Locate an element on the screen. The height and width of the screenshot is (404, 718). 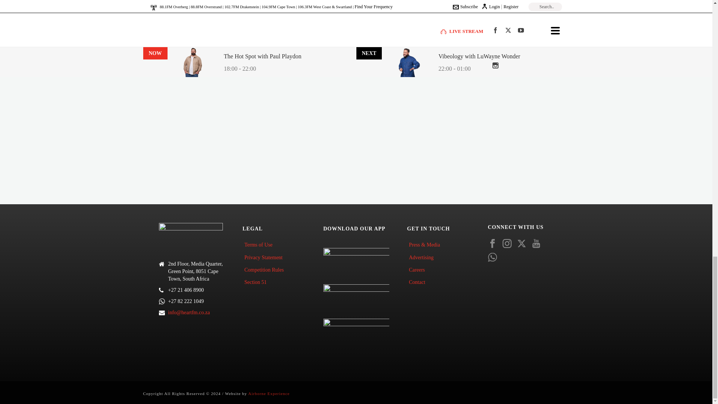
Follow Us on instagram is located at coordinates (507, 244).